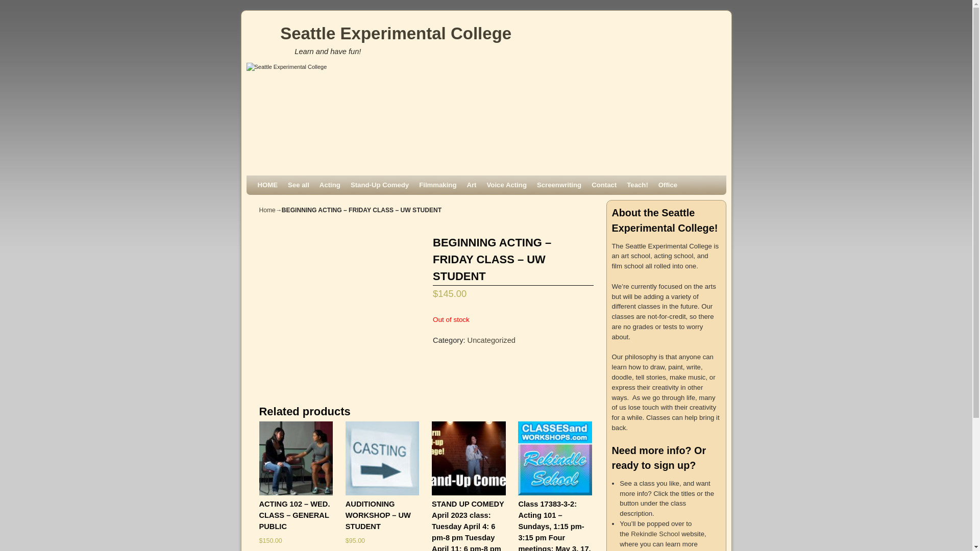  I want to click on Filmmaking, so click(438, 185).